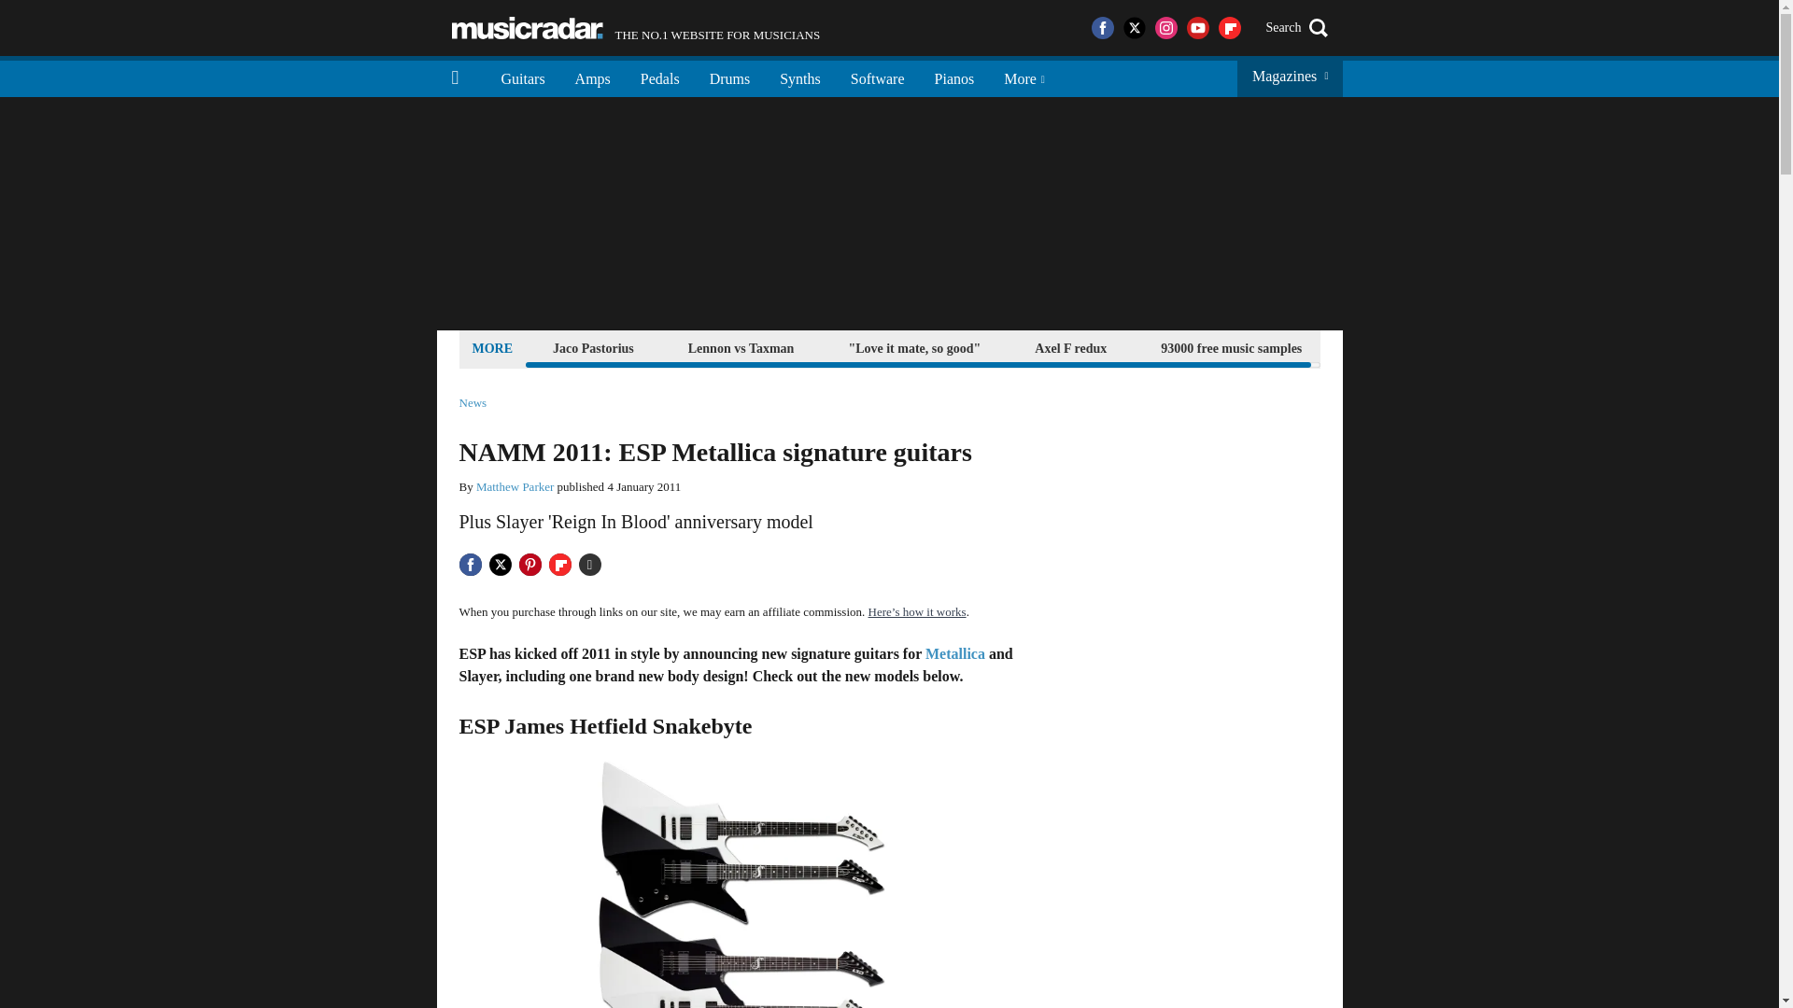  Describe the element at coordinates (799, 77) in the screenshot. I see `Drums` at that location.